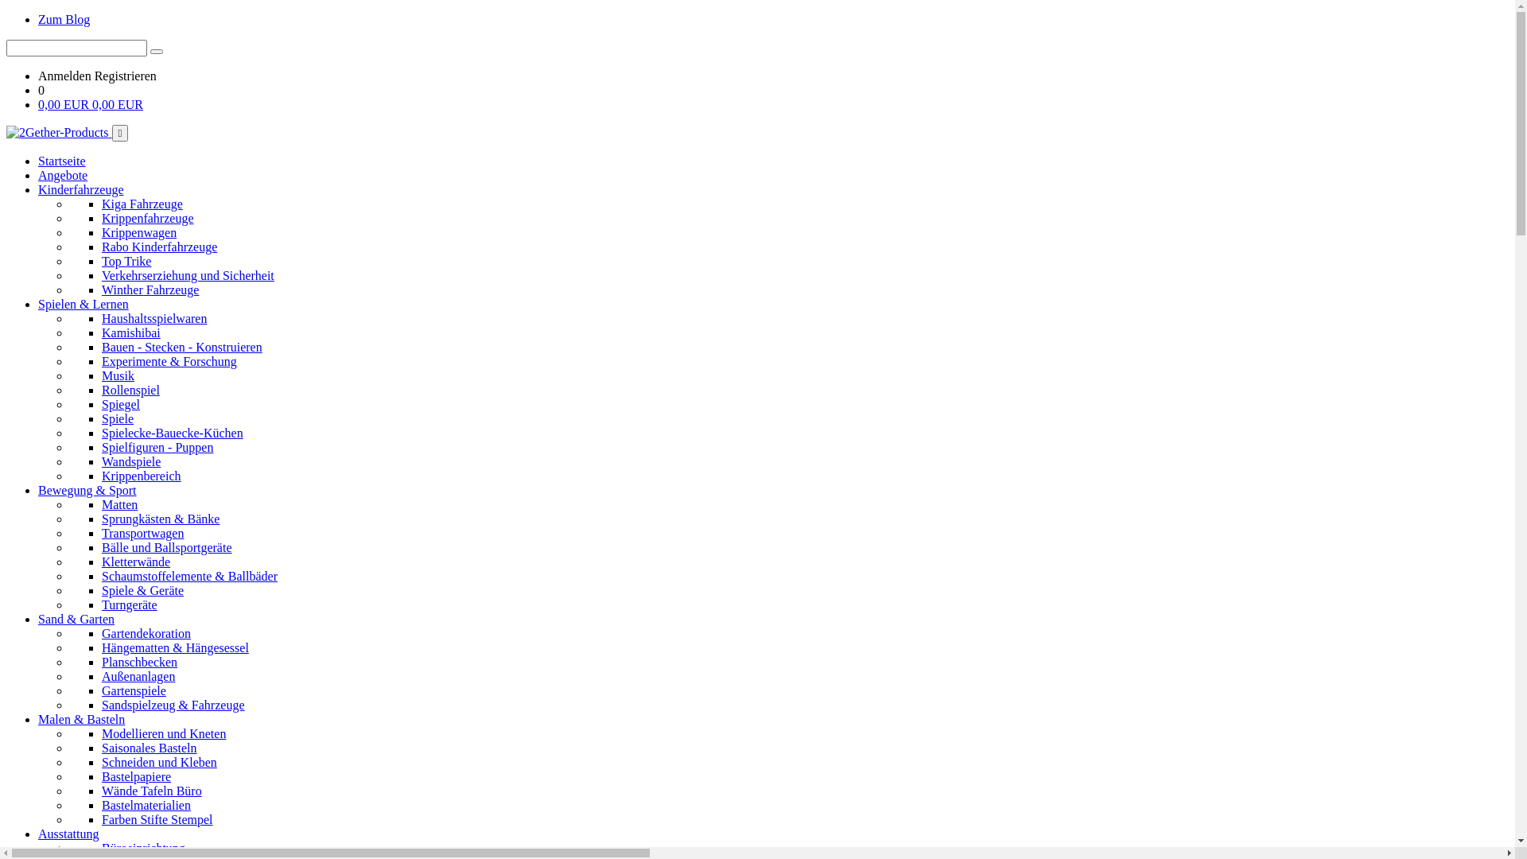 This screenshot has width=1527, height=859. I want to click on Rollenspiel, so click(130, 390).